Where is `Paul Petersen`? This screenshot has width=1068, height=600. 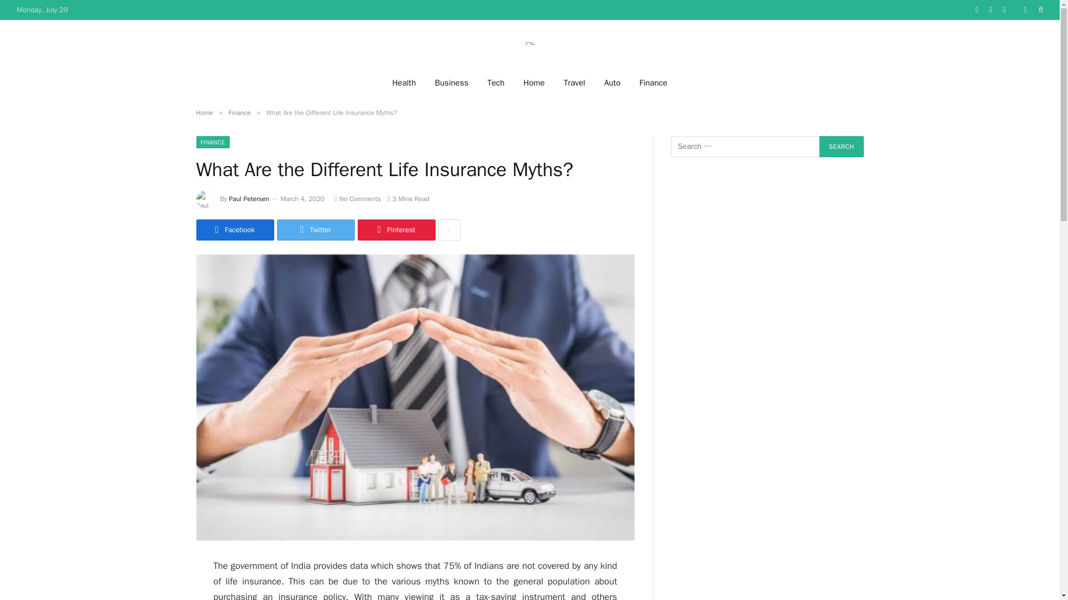
Paul Petersen is located at coordinates (249, 199).